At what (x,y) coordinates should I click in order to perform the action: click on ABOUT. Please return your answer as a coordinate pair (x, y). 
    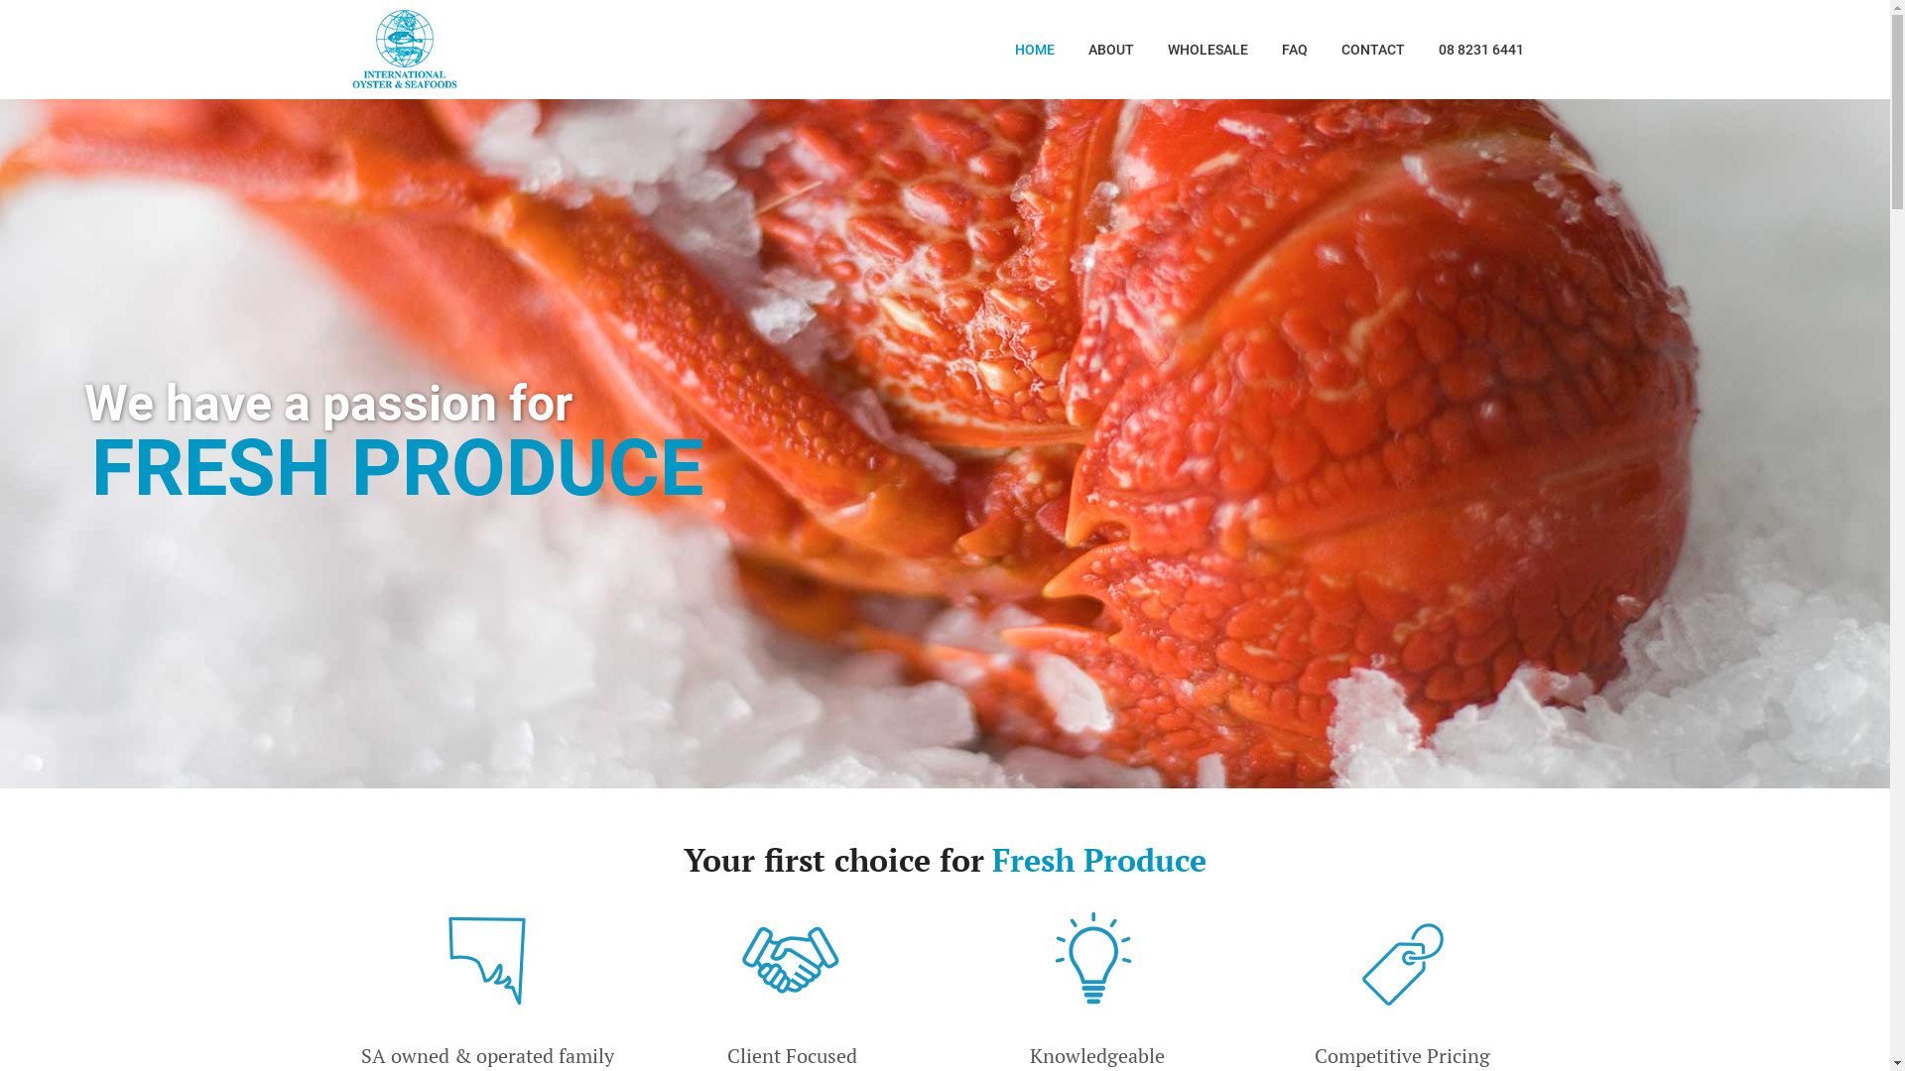
    Looking at the image, I should click on (1111, 50).